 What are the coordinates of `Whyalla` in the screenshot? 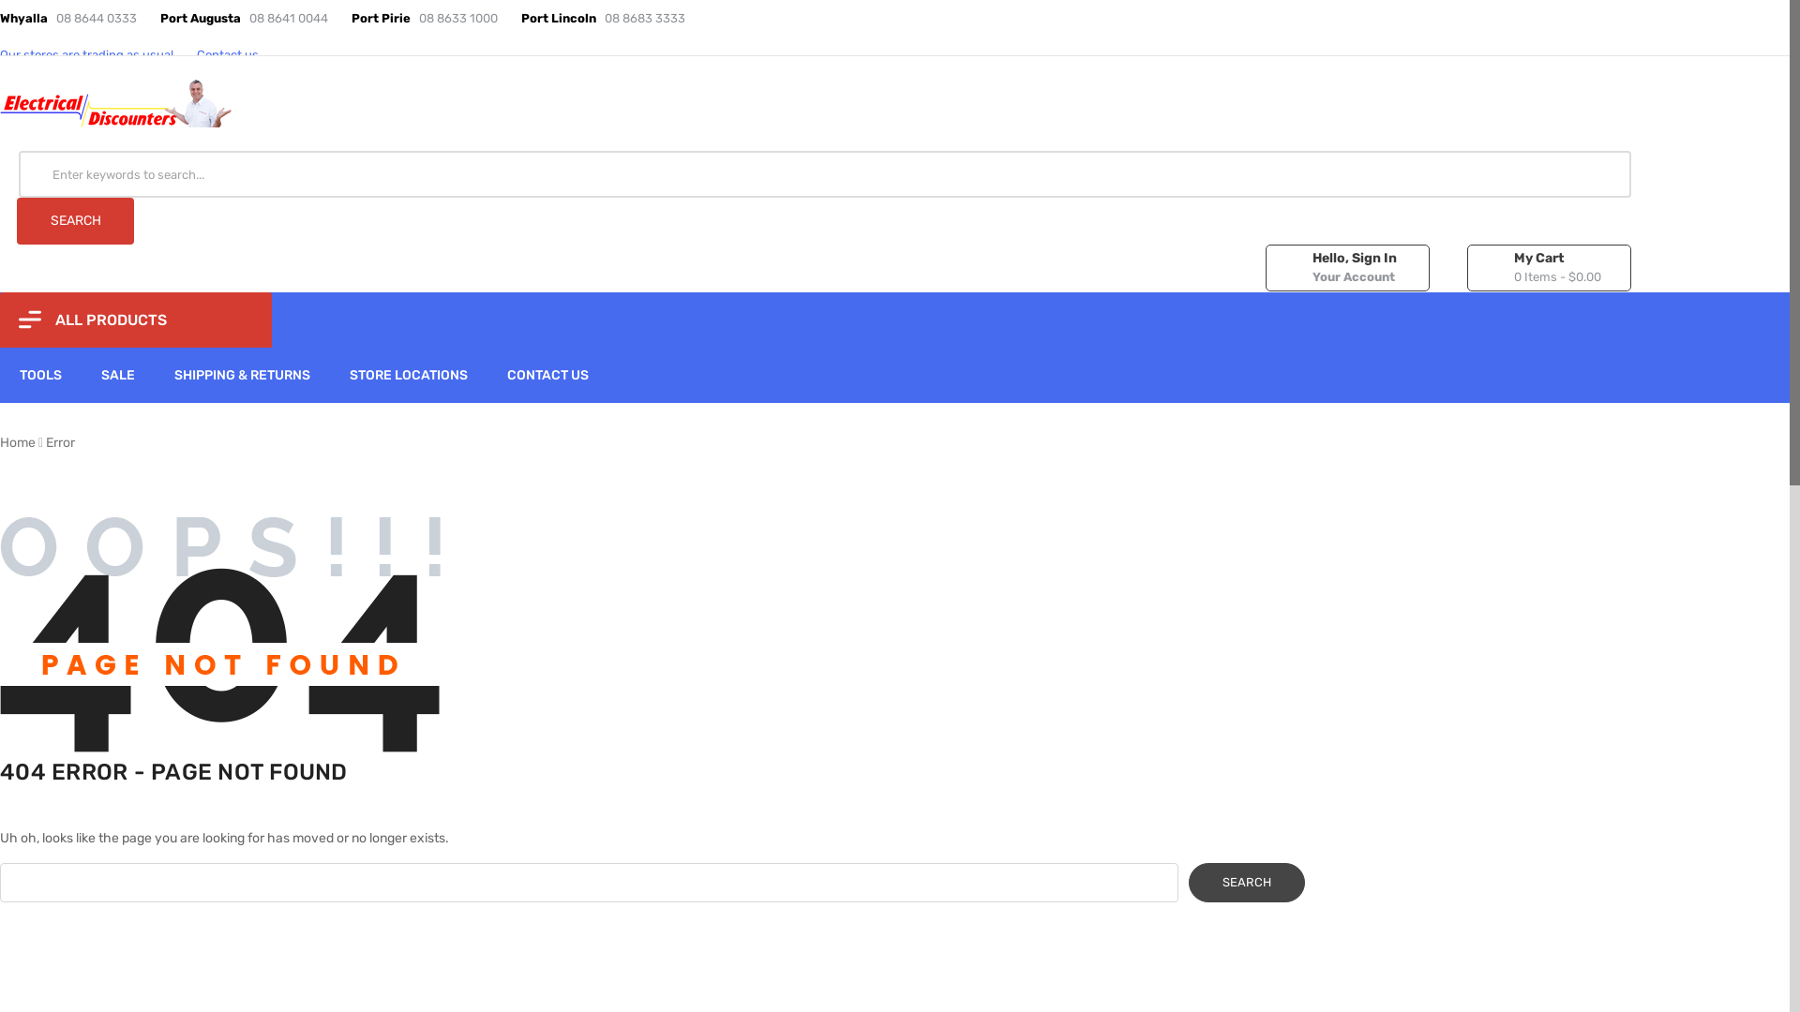 It's located at (24, 19).